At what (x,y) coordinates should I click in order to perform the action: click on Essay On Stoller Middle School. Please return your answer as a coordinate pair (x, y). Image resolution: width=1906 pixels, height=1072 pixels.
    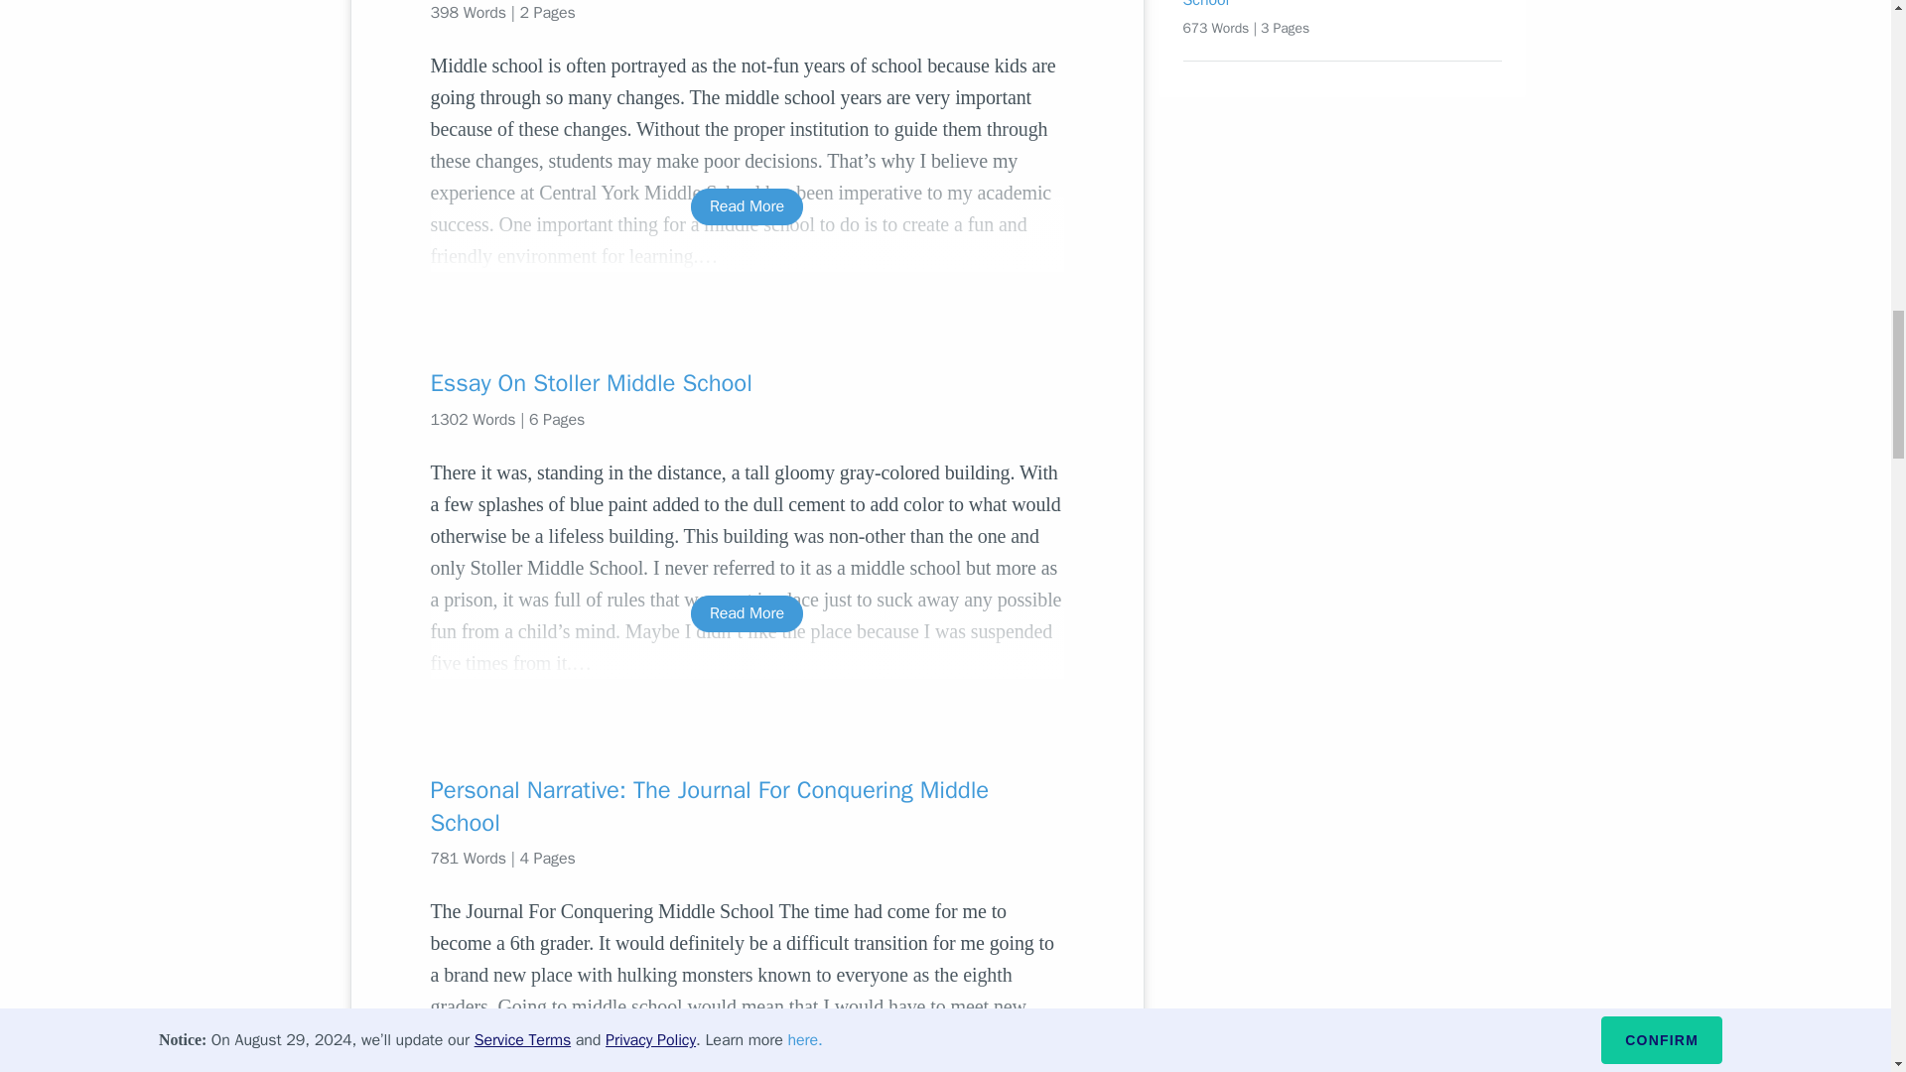
    Looking at the image, I should click on (747, 383).